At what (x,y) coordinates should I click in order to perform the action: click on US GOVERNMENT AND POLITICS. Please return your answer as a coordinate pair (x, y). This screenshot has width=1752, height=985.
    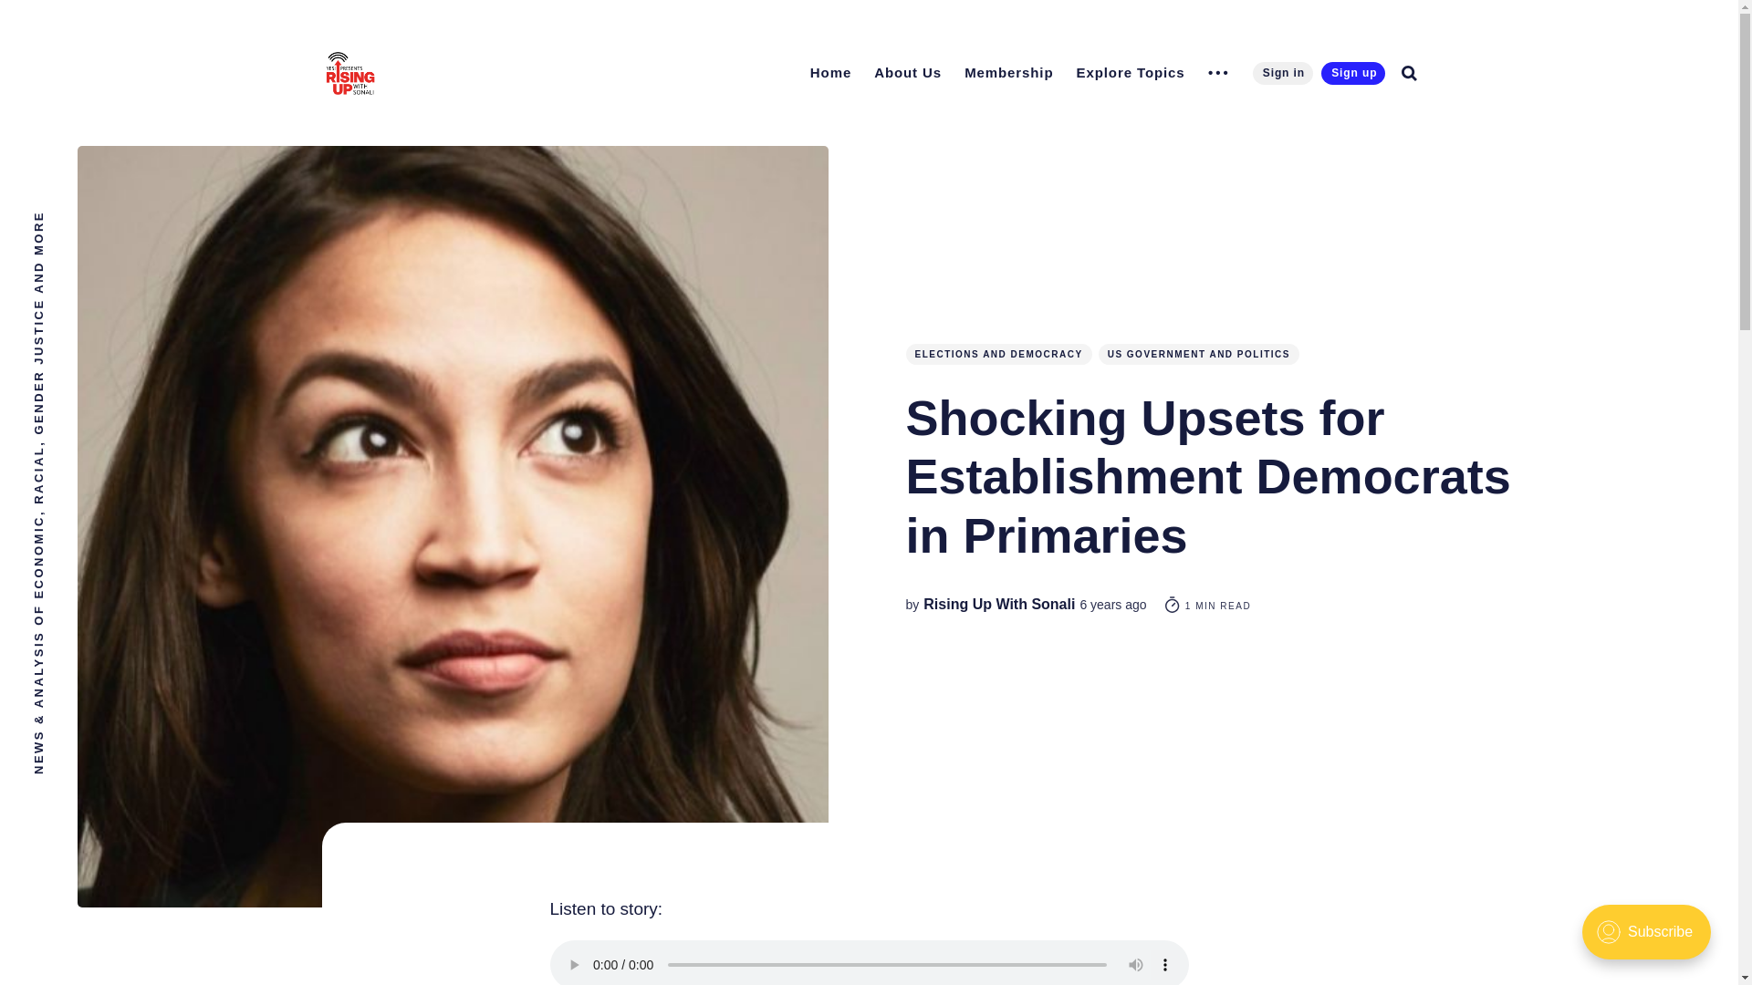
    Looking at the image, I should click on (1199, 354).